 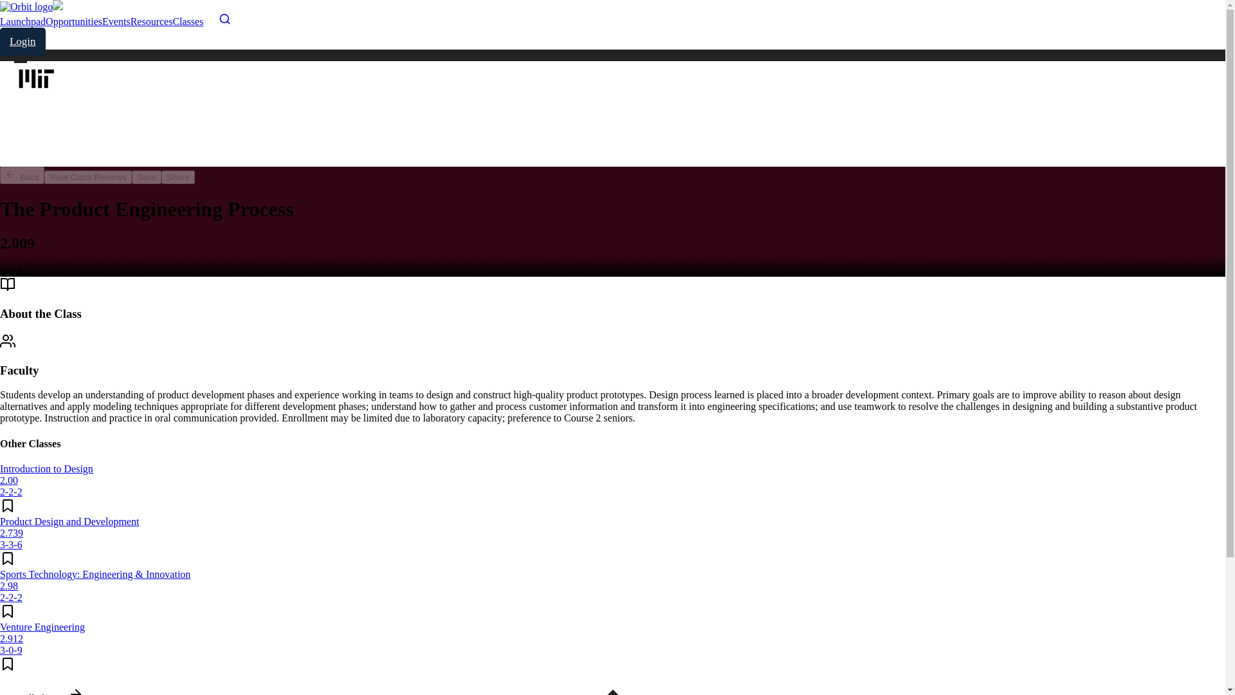 I want to click on Launchpad, so click(x=23, y=21).